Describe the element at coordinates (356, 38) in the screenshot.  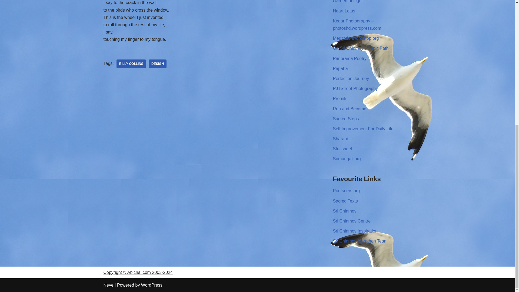
I see `Meditationworkshop.org` at that location.